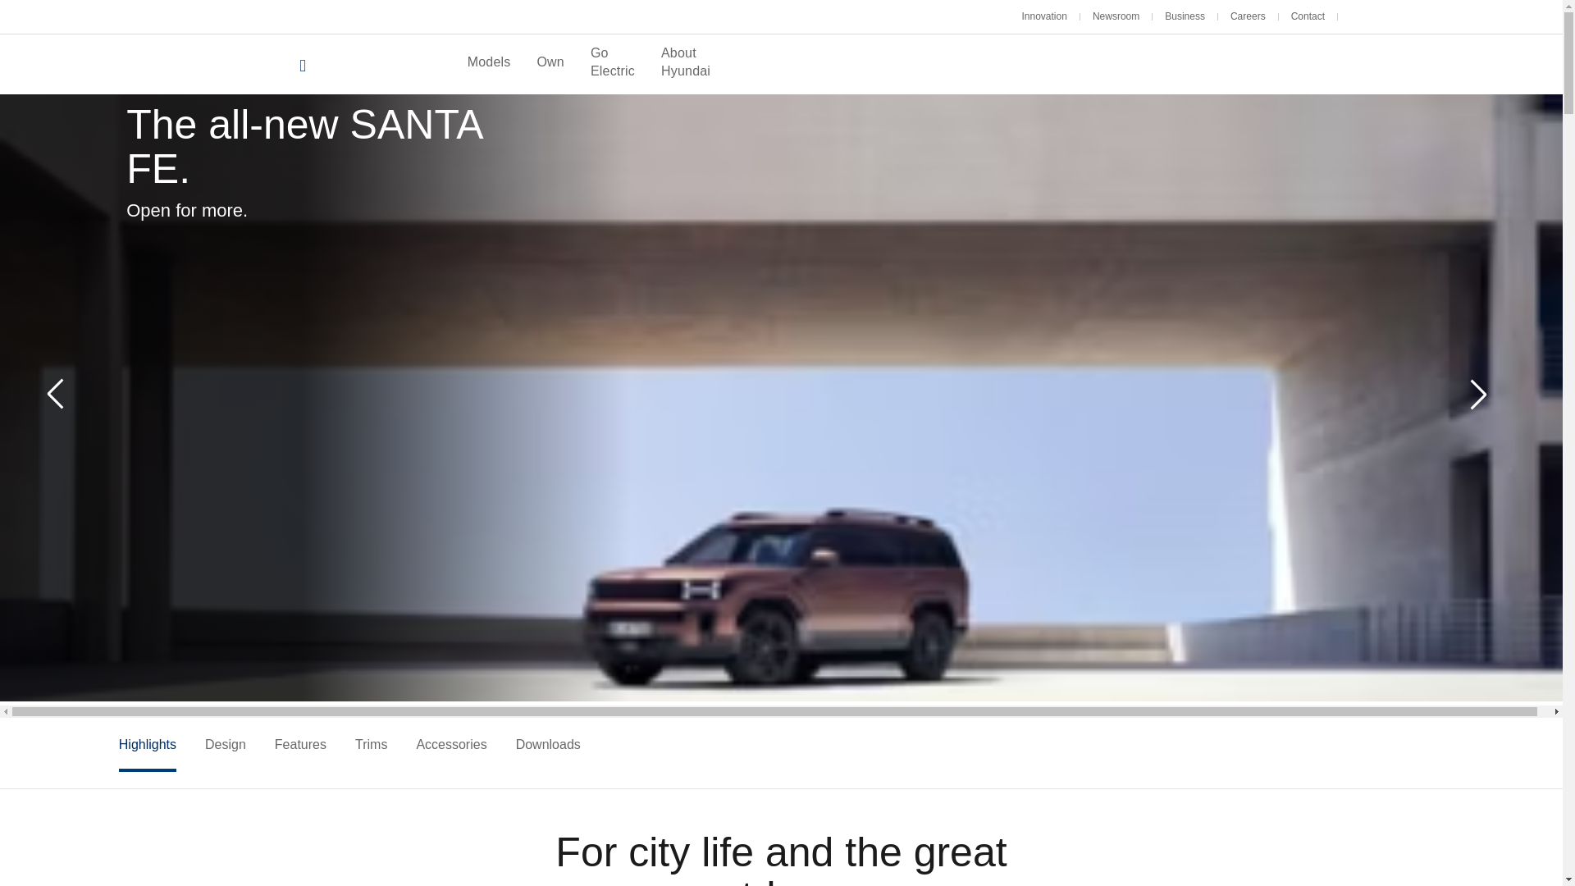 The width and height of the screenshot is (1575, 886). I want to click on Contact, so click(1308, 16).